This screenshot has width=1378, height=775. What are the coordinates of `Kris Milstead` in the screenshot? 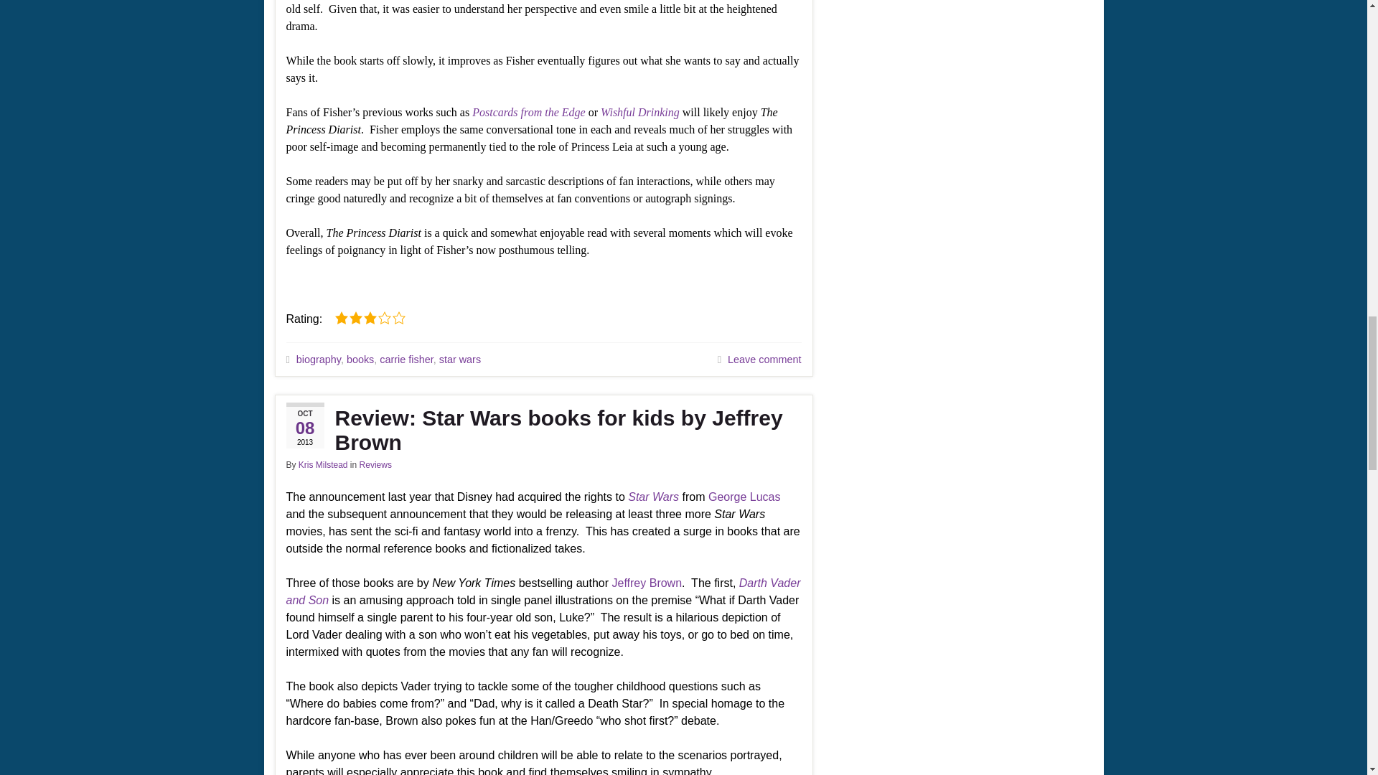 It's located at (323, 465).